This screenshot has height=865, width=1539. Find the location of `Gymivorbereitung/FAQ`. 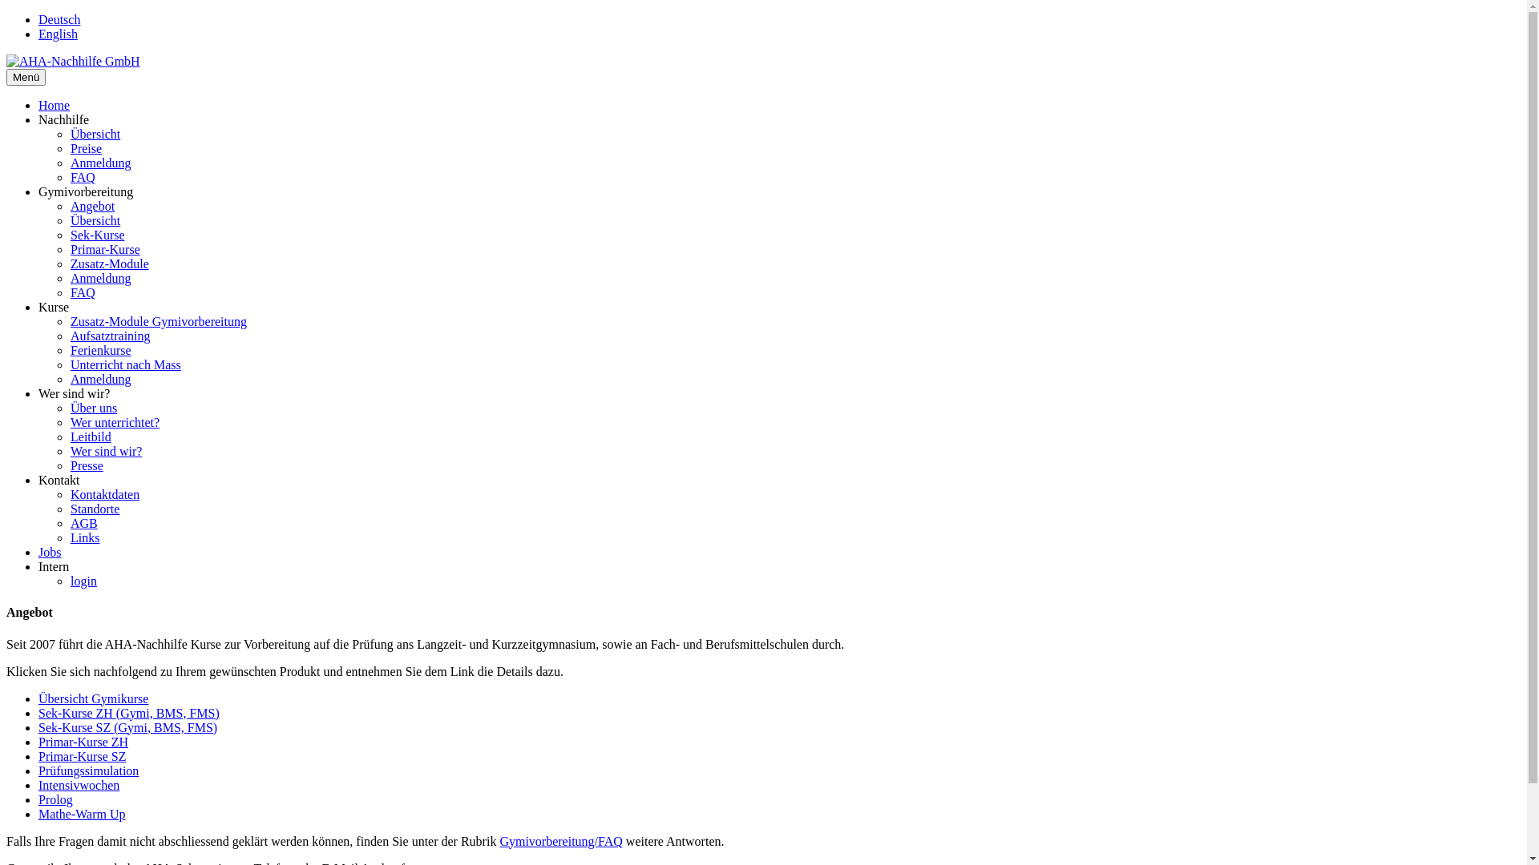

Gymivorbereitung/FAQ is located at coordinates (561, 841).